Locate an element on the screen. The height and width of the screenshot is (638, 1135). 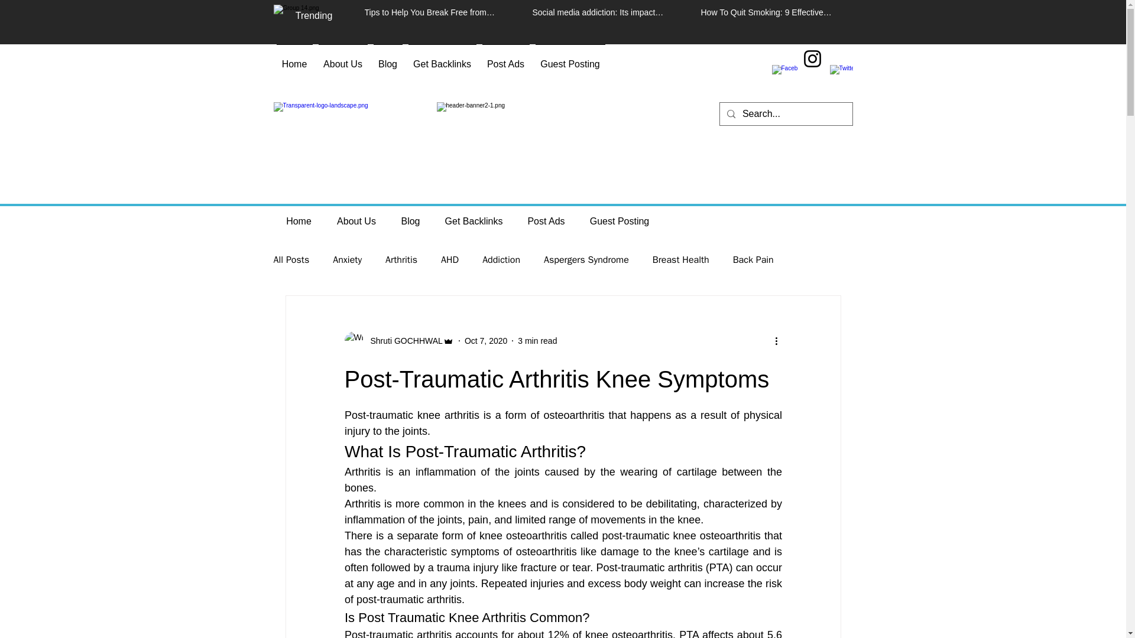
Get Backlinks is located at coordinates (474, 221).